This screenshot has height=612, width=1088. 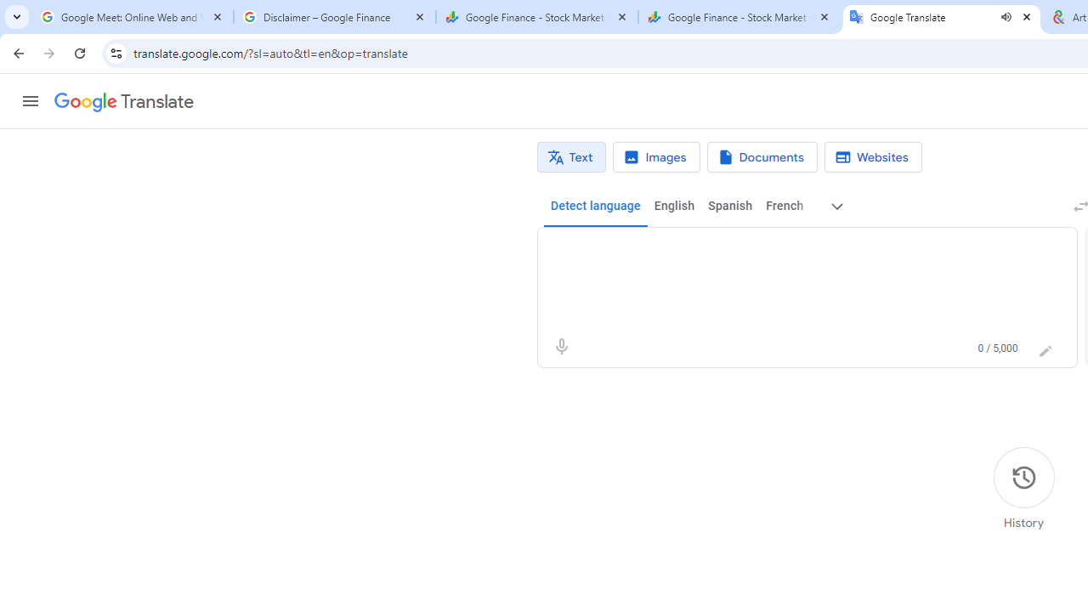 I want to click on Document translation, so click(x=762, y=157).